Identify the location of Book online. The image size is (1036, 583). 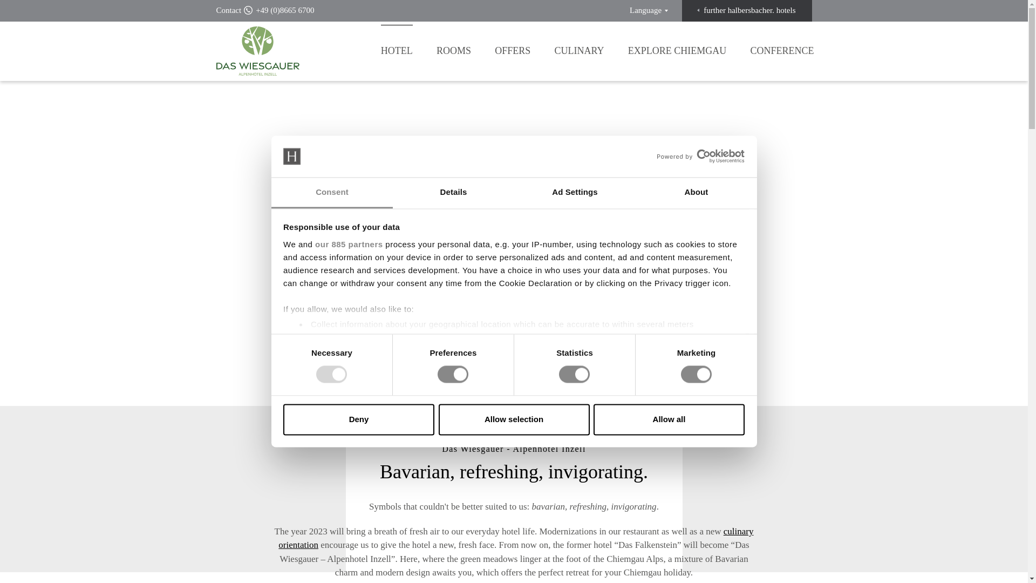
(606, 367).